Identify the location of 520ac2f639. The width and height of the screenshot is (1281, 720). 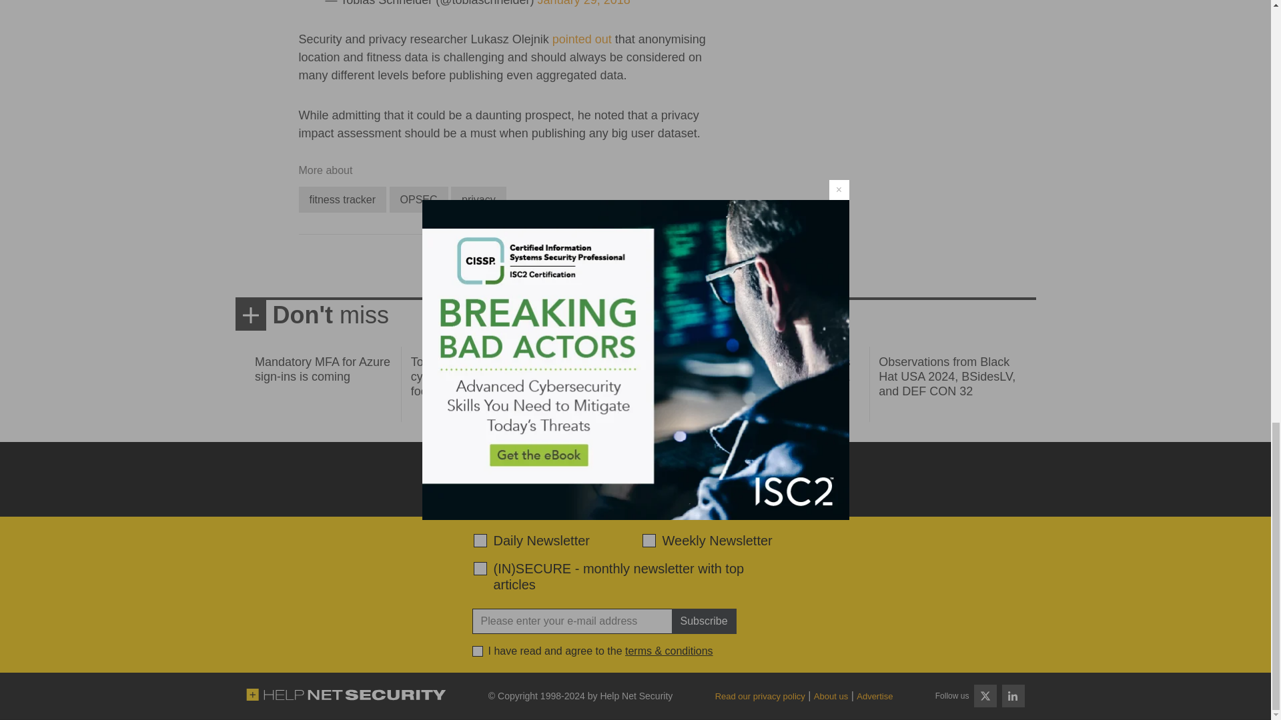
(480, 540).